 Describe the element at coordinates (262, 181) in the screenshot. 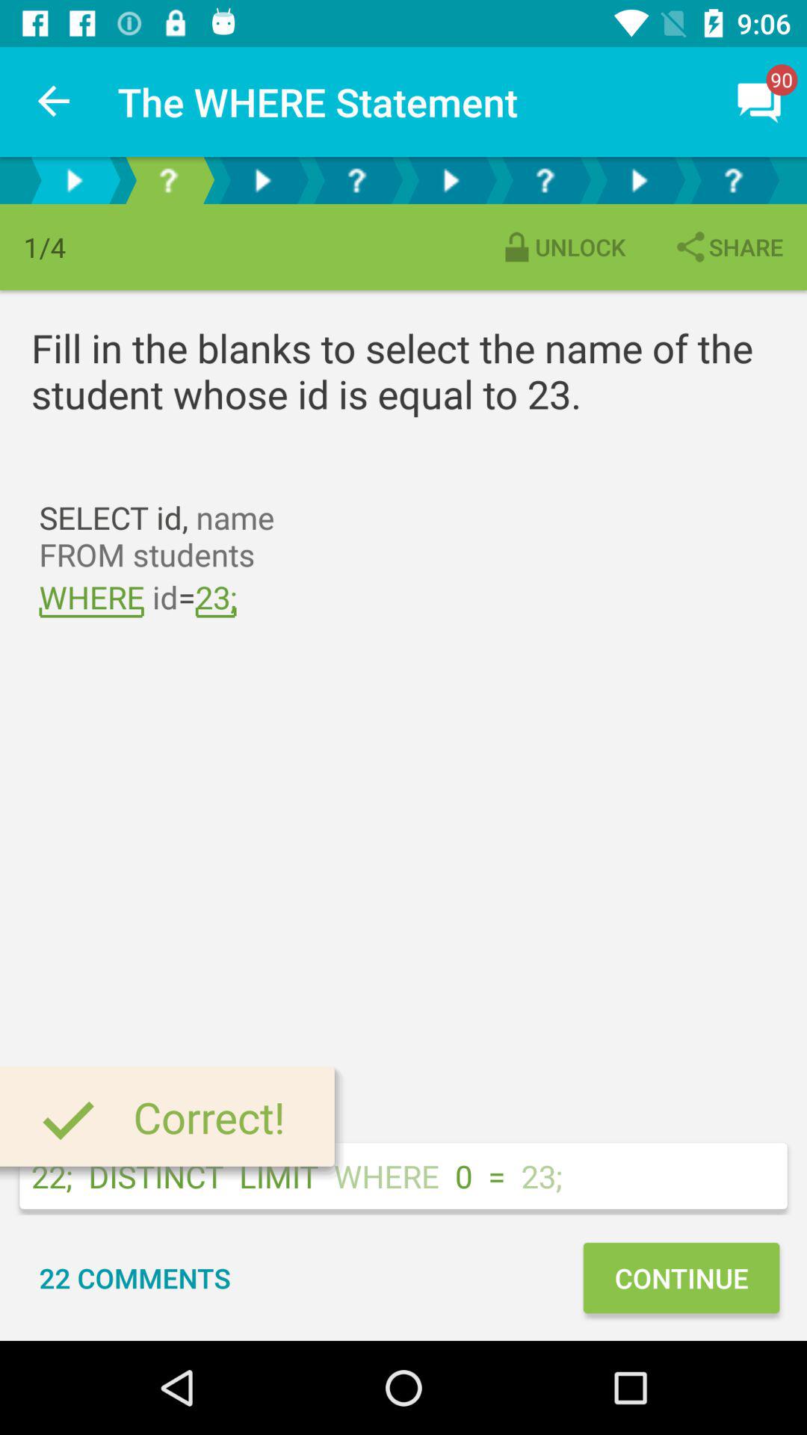

I see `to watch video lesson for the next phase` at that location.